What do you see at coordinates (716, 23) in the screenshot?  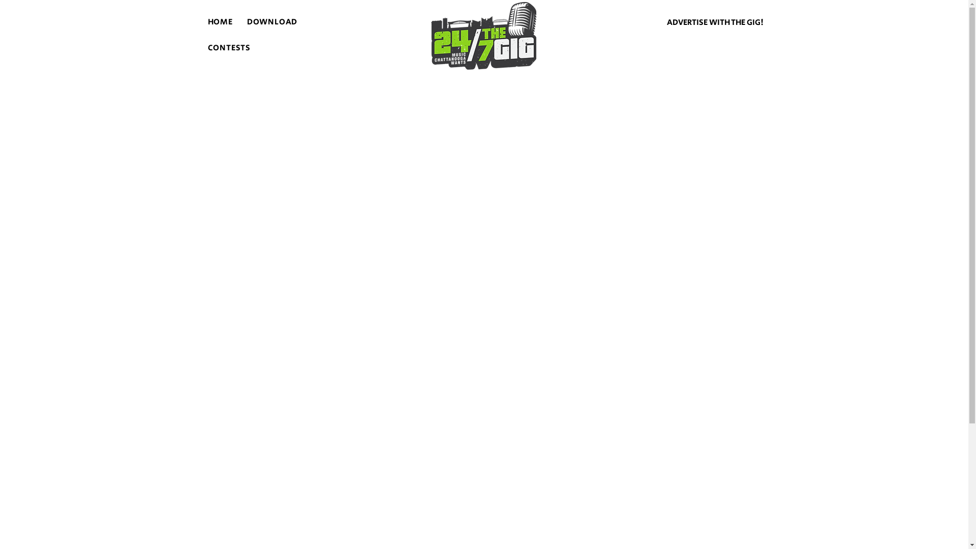 I see `ADVERTISE WITH THE GIG!` at bounding box center [716, 23].